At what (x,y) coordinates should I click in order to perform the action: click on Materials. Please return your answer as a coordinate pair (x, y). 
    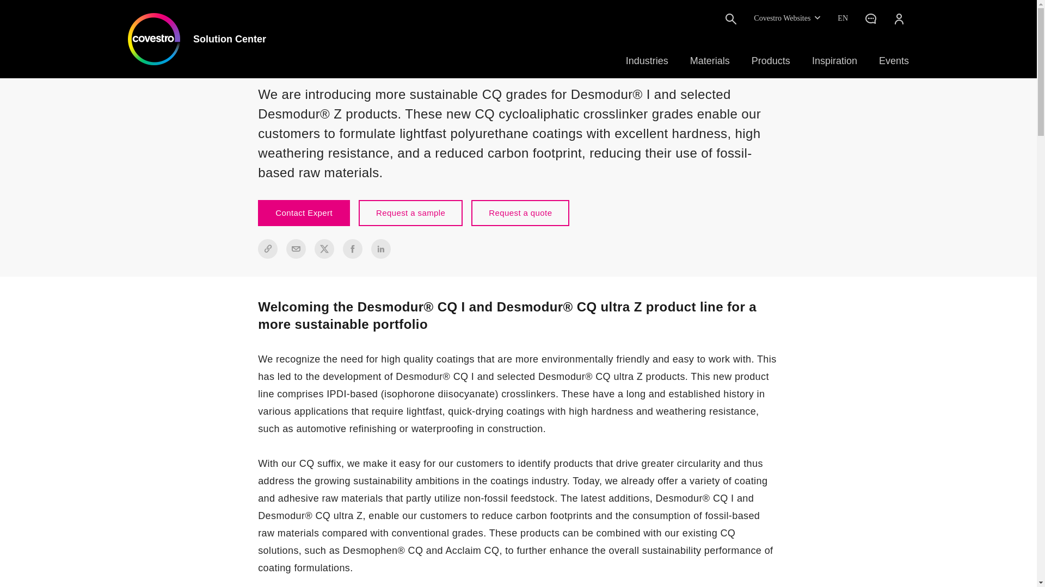
    Looking at the image, I should click on (710, 61).